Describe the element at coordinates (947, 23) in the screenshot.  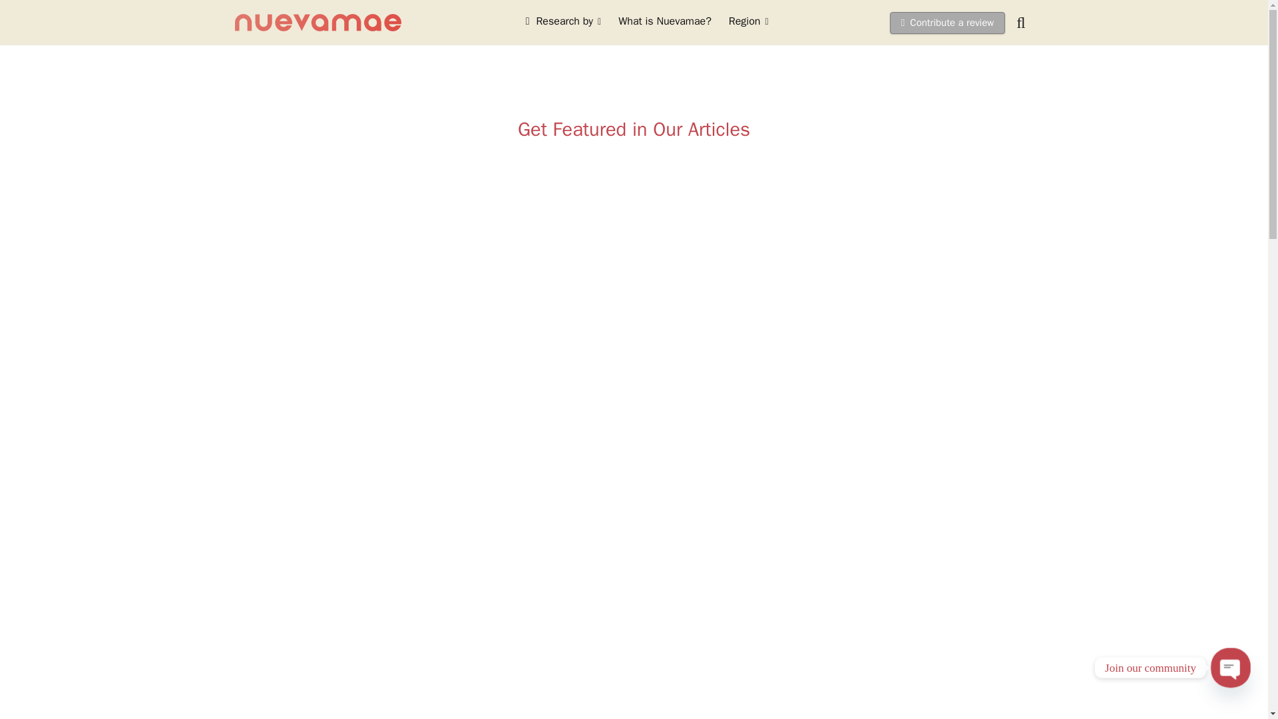
I see `Contribute a review` at that location.